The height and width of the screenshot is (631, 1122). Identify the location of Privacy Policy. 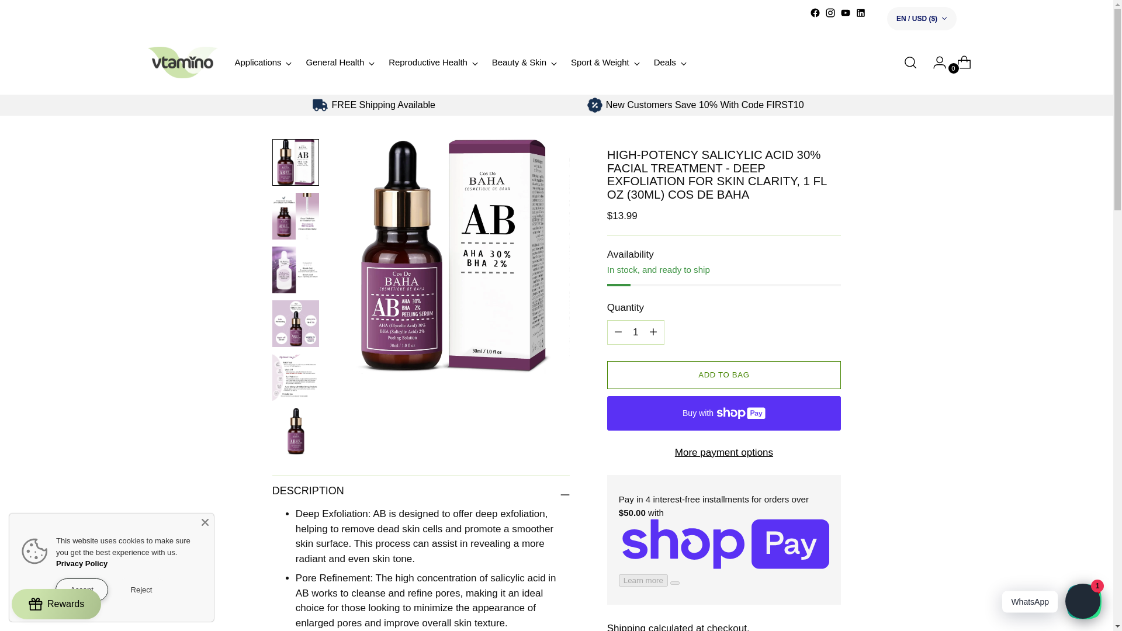
(82, 563).